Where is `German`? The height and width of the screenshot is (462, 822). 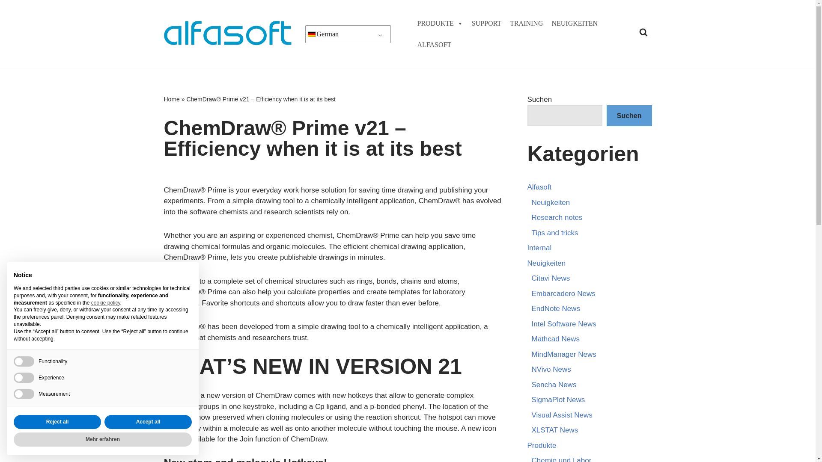
German is located at coordinates (348, 34).